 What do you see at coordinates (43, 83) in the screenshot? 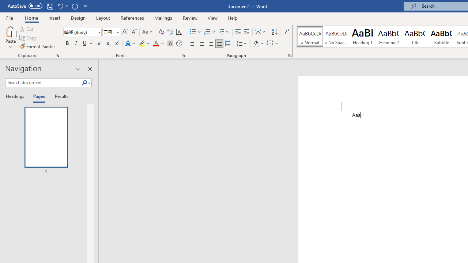
I see `Search document` at bounding box center [43, 83].